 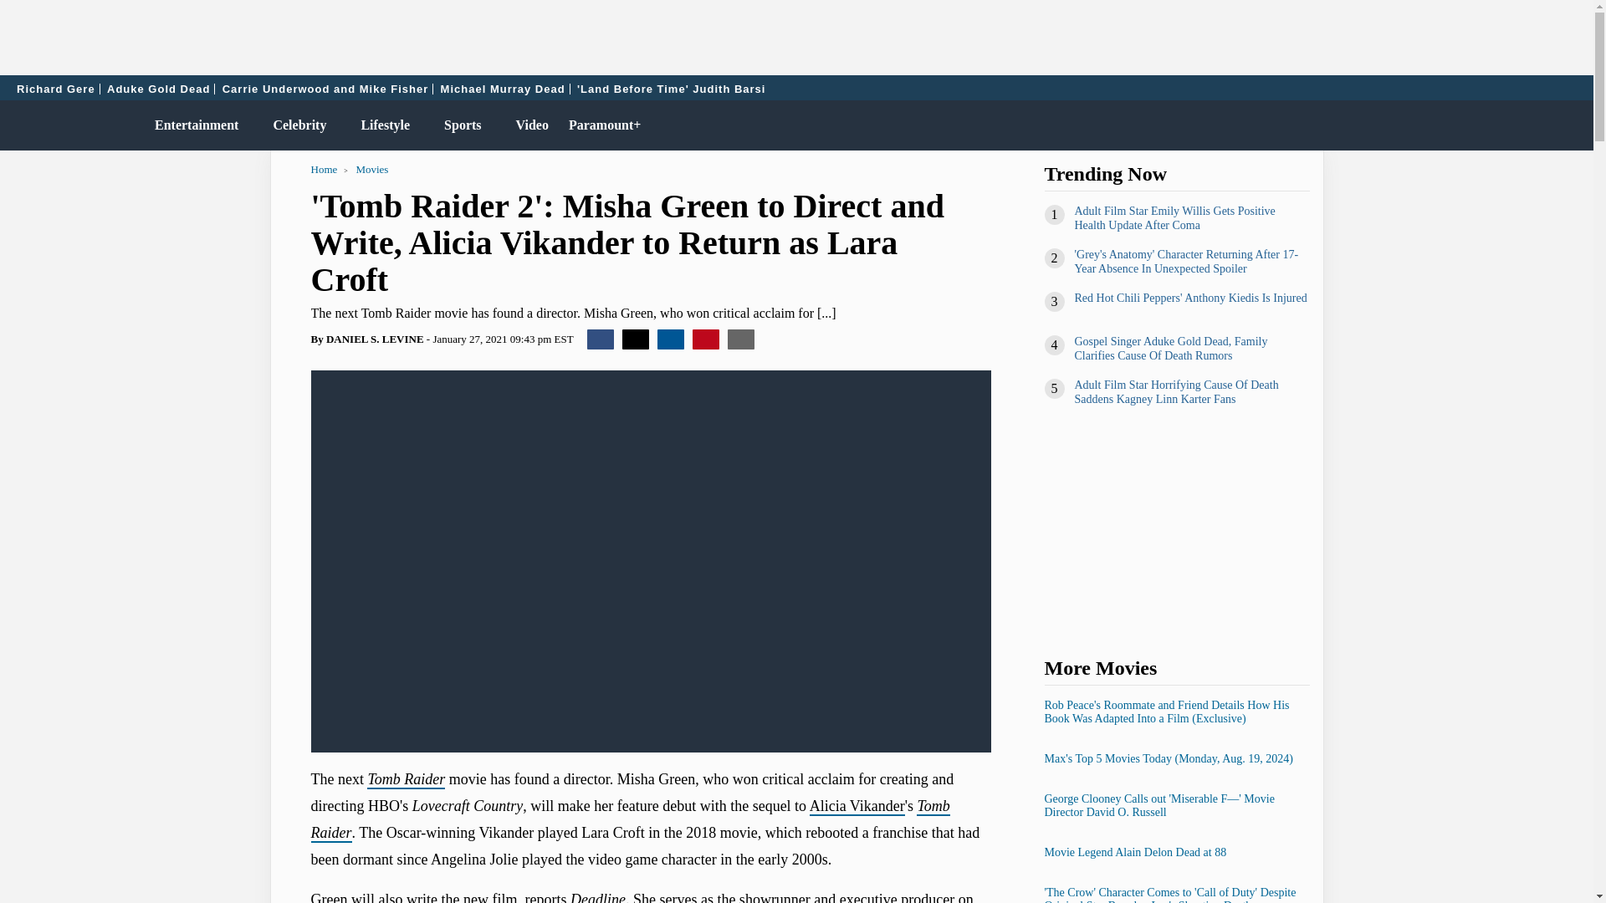 What do you see at coordinates (326, 89) in the screenshot?
I see `Carrie Underwood and Mike Fisher` at bounding box center [326, 89].